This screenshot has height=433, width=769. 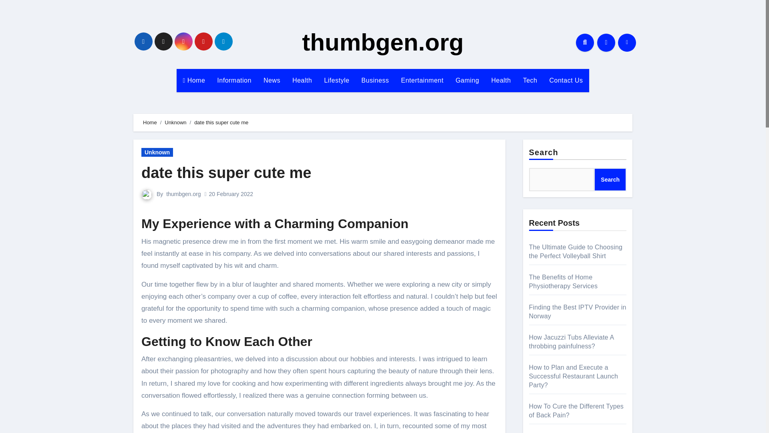 What do you see at coordinates (375, 80) in the screenshot?
I see `Business` at bounding box center [375, 80].